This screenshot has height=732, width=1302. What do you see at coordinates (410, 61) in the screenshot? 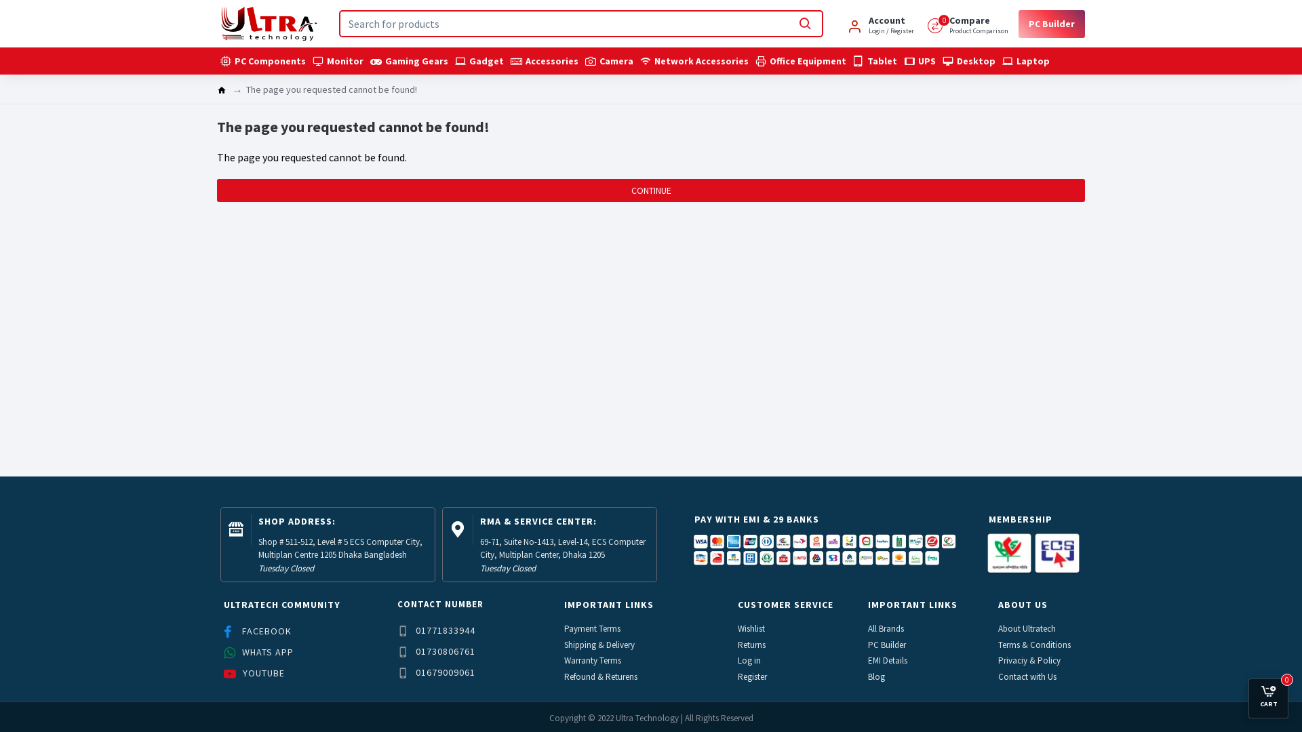
I see `Gaming Gears` at bounding box center [410, 61].